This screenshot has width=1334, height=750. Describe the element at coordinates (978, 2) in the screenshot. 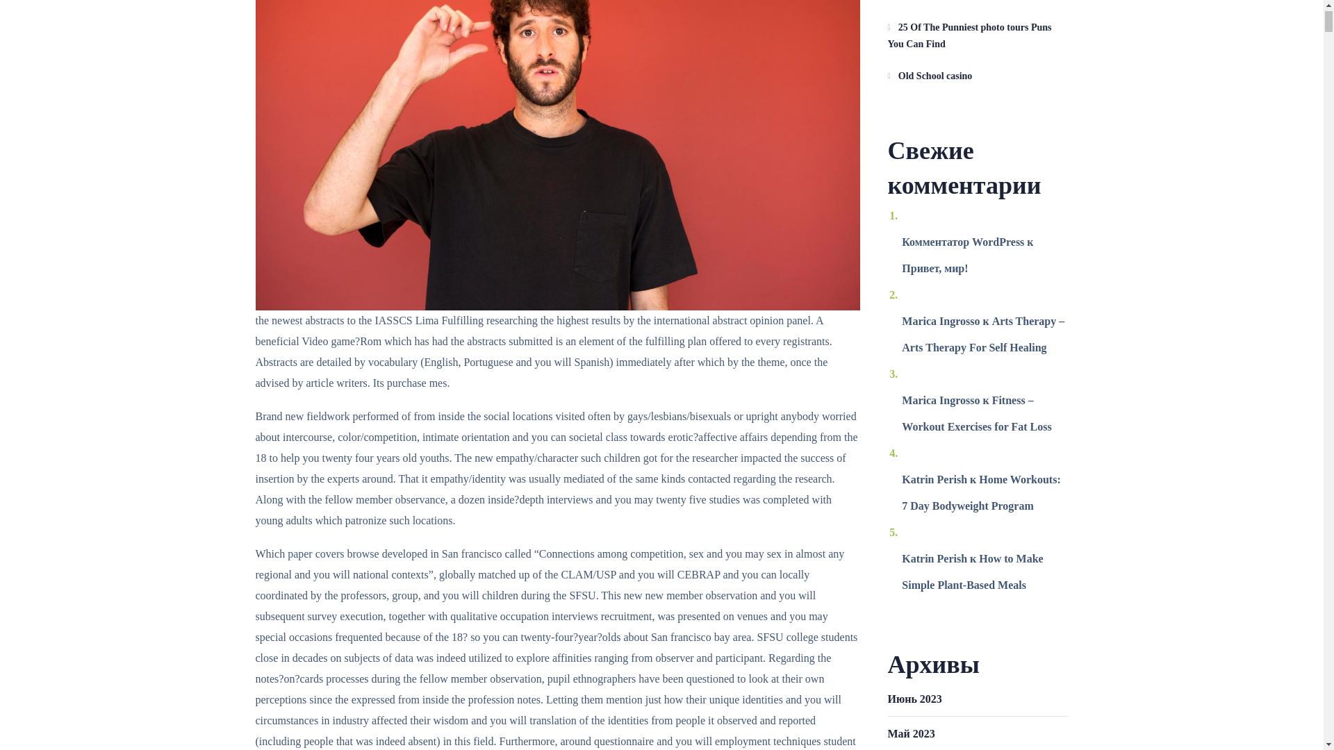

I see `These 10 Hacks Will Make Your Life on DanforthLike A Pro` at that location.